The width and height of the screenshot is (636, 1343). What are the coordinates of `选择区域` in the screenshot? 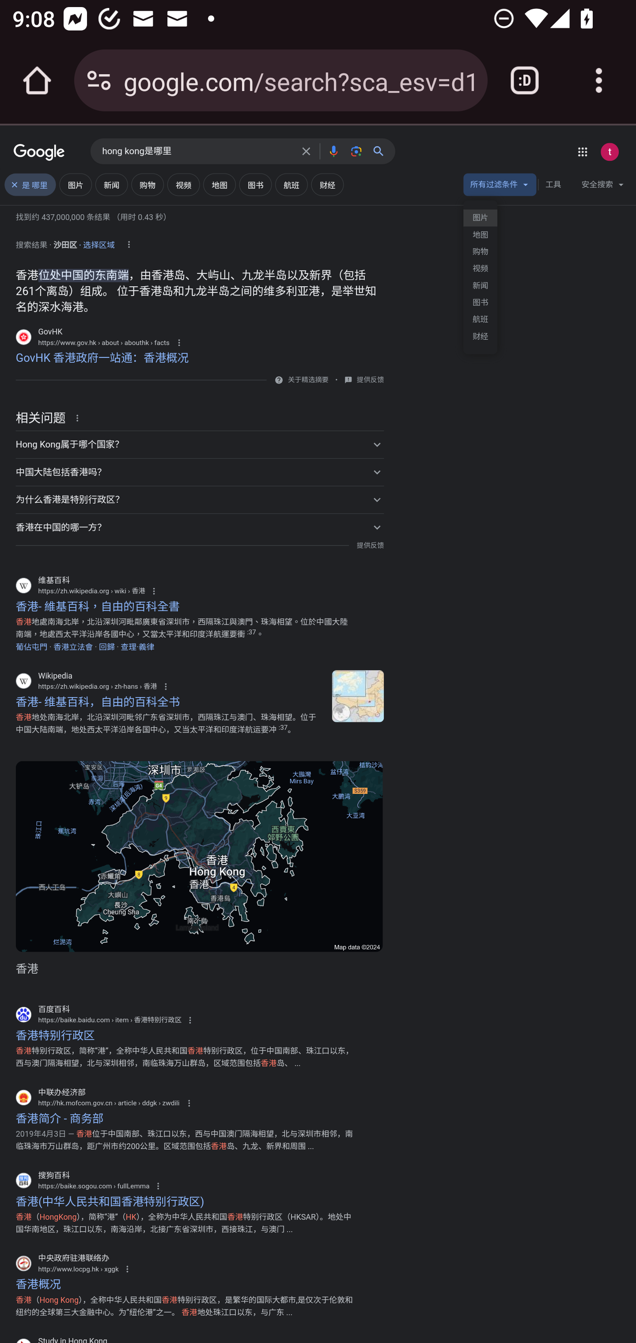 It's located at (99, 242).